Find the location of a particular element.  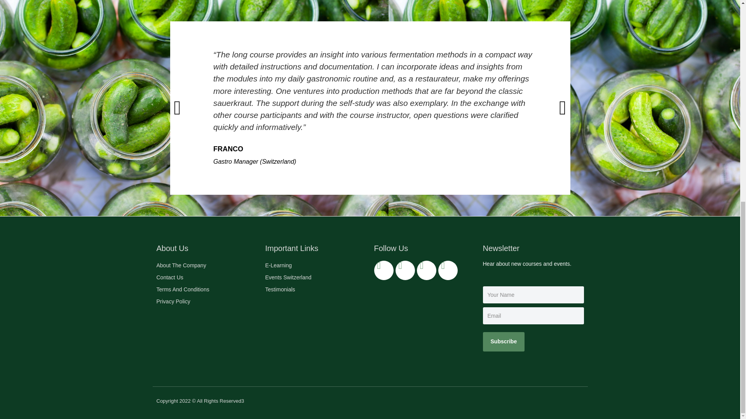

Linkedin is located at coordinates (448, 270).